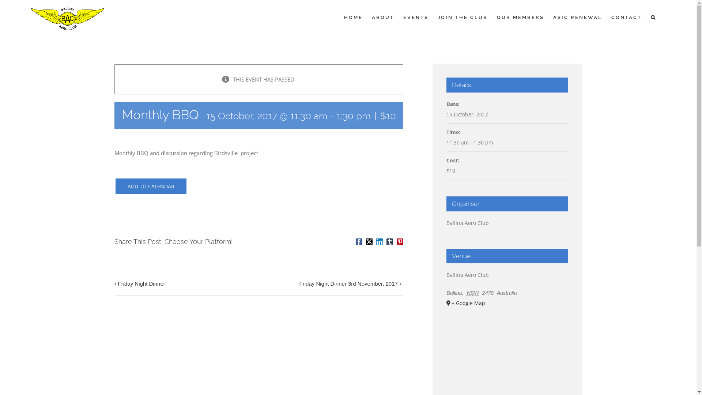 The height and width of the screenshot is (395, 702). Describe the element at coordinates (380, 242) in the screenshot. I see `LinkedIn` at that location.